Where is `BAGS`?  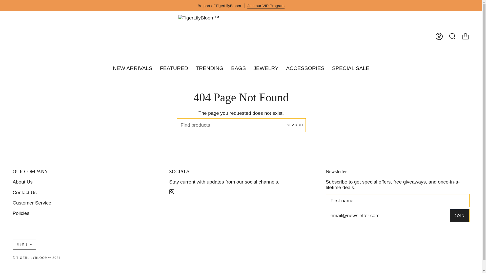
BAGS is located at coordinates (238, 68).